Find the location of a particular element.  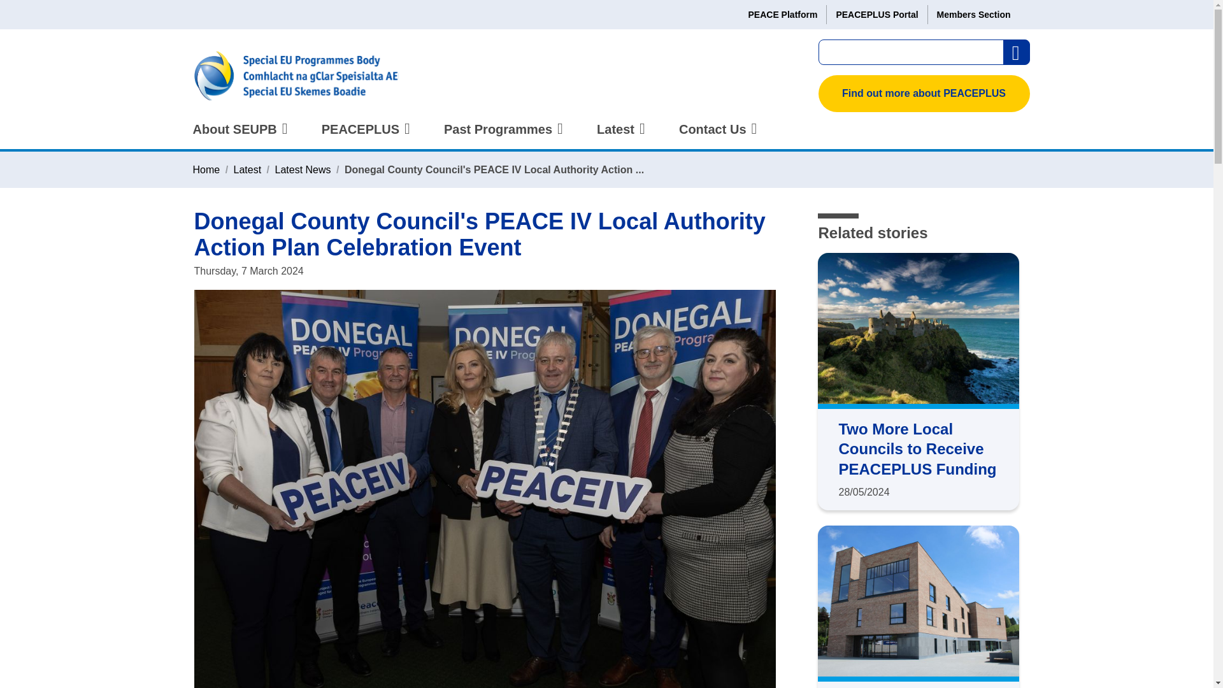

Past Programmes is located at coordinates (501, 136).